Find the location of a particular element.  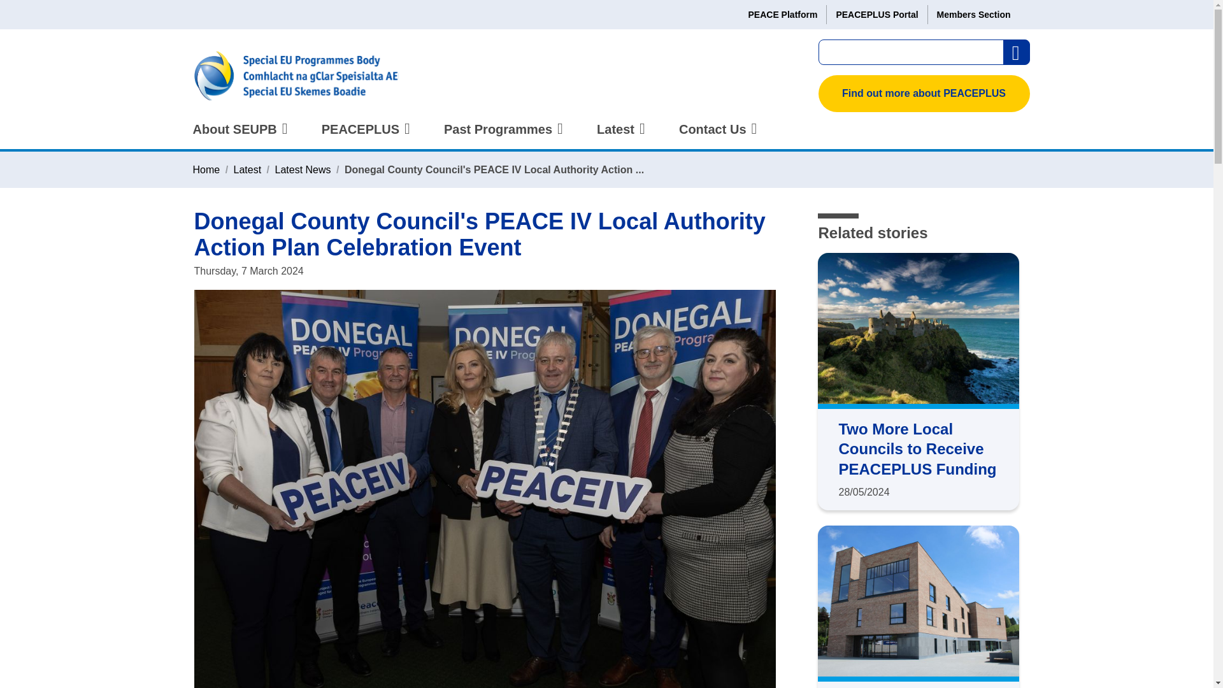

Past Programmes is located at coordinates (501, 136).